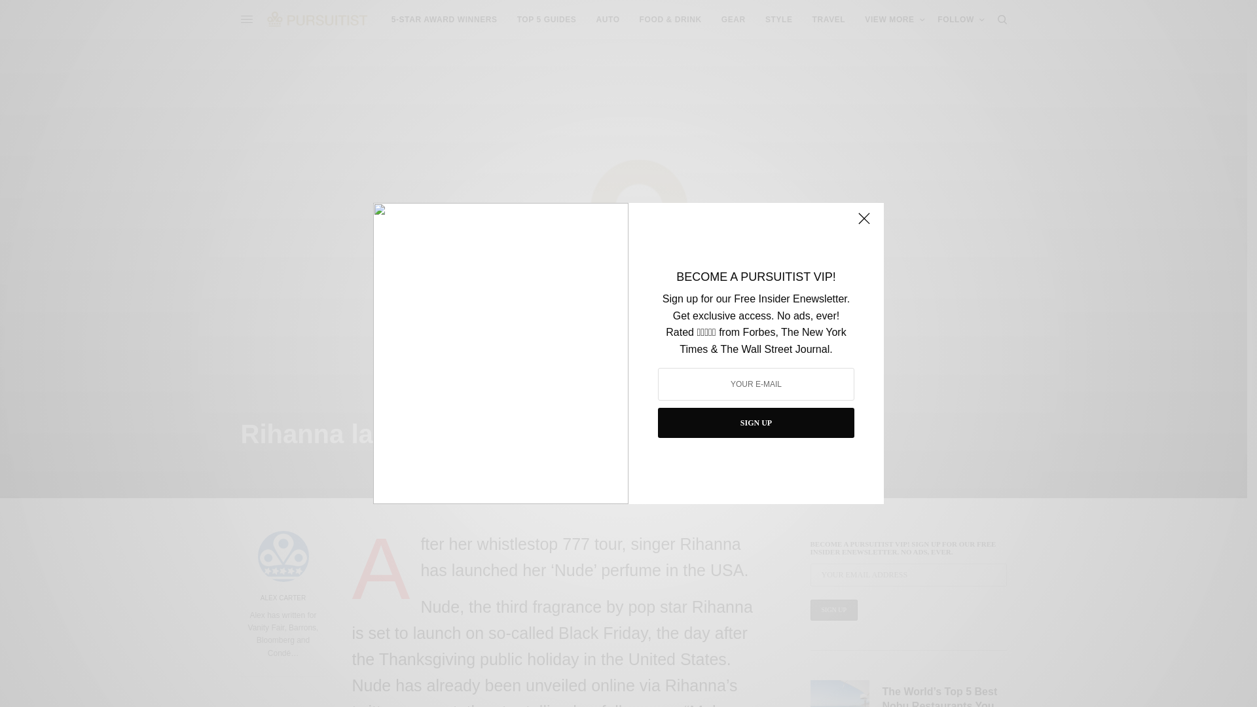  What do you see at coordinates (961, 20) in the screenshot?
I see `FOLLOW` at bounding box center [961, 20].